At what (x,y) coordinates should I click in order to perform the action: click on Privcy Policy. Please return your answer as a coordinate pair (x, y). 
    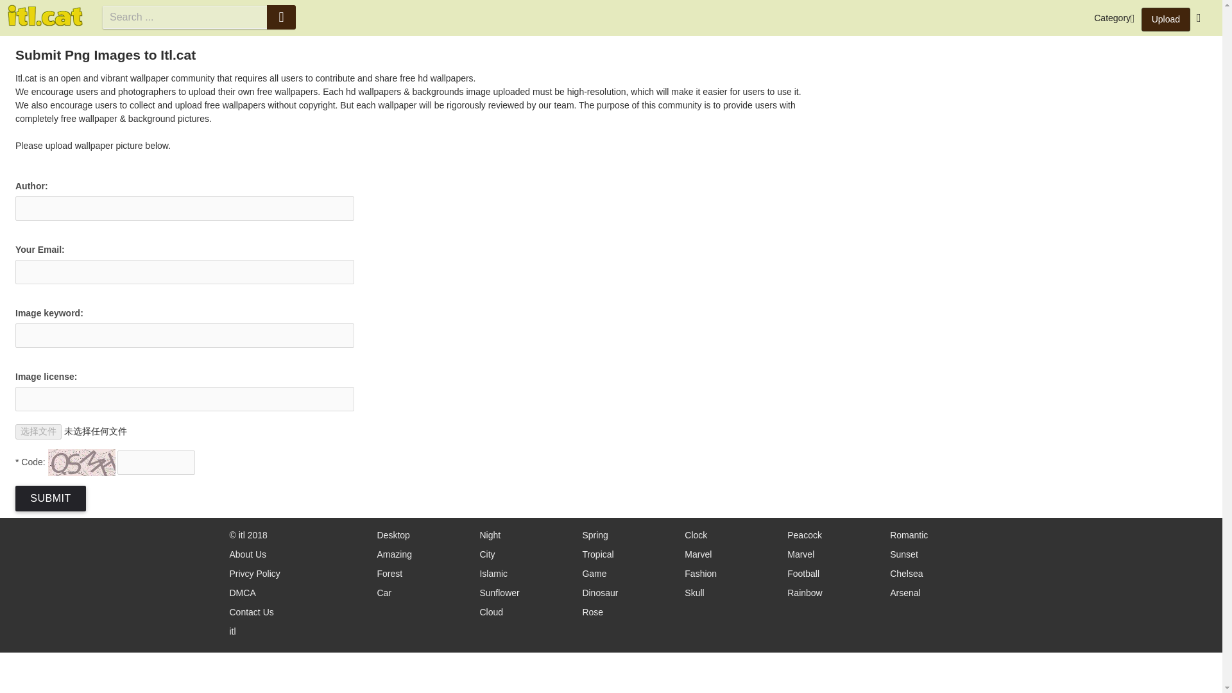
    Looking at the image, I should click on (255, 574).